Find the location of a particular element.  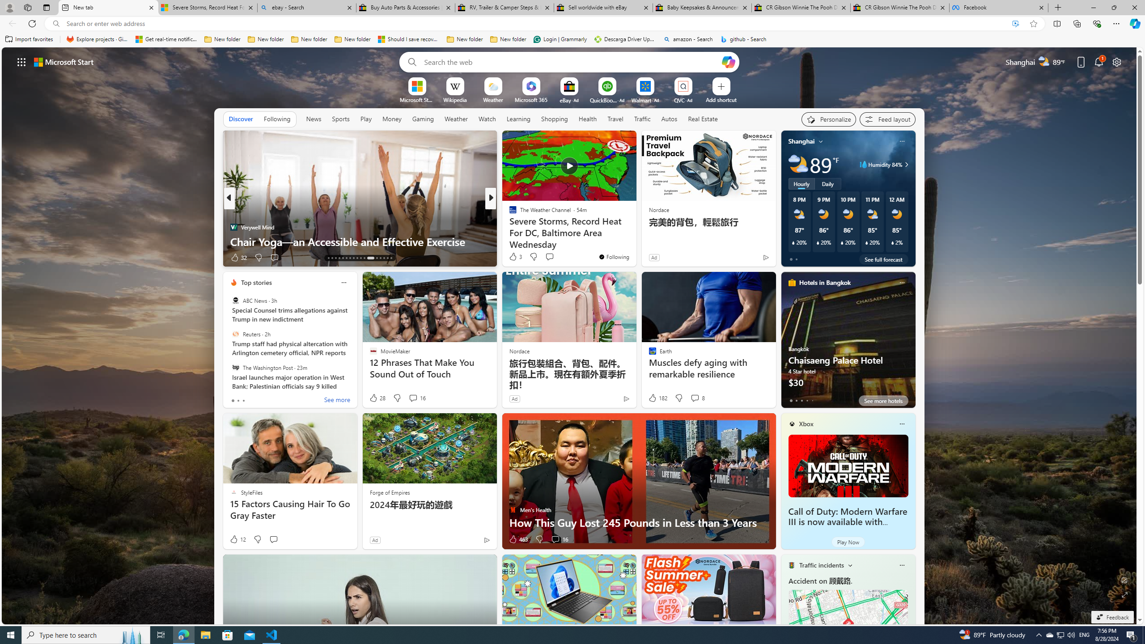

AutomationID: tab-20 is located at coordinates (353, 258).